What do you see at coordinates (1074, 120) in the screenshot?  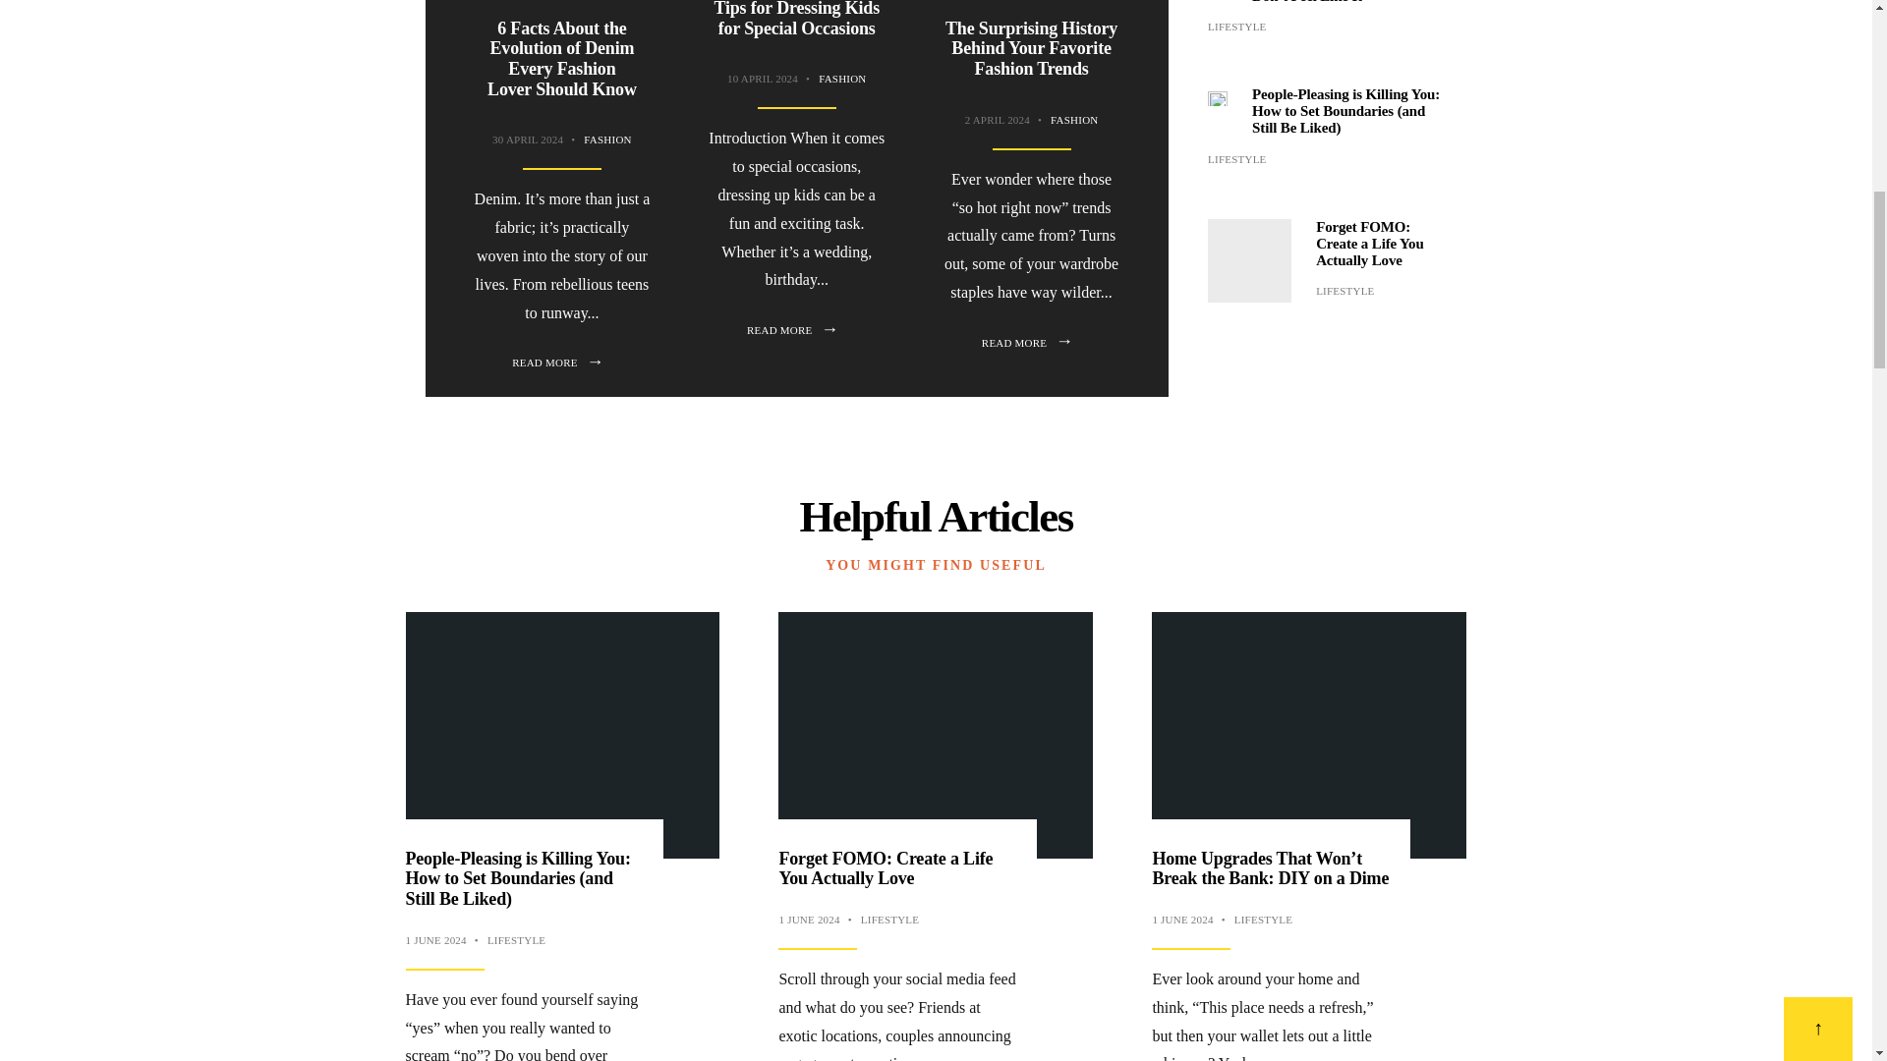 I see `FASHION` at bounding box center [1074, 120].